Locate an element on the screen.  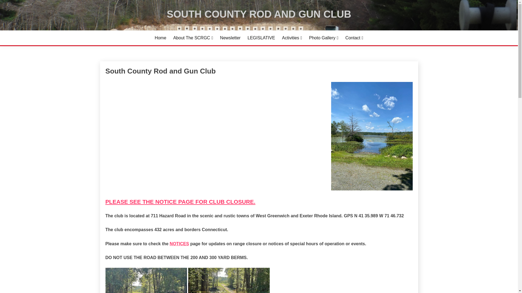
Newsletter is located at coordinates (230, 38).